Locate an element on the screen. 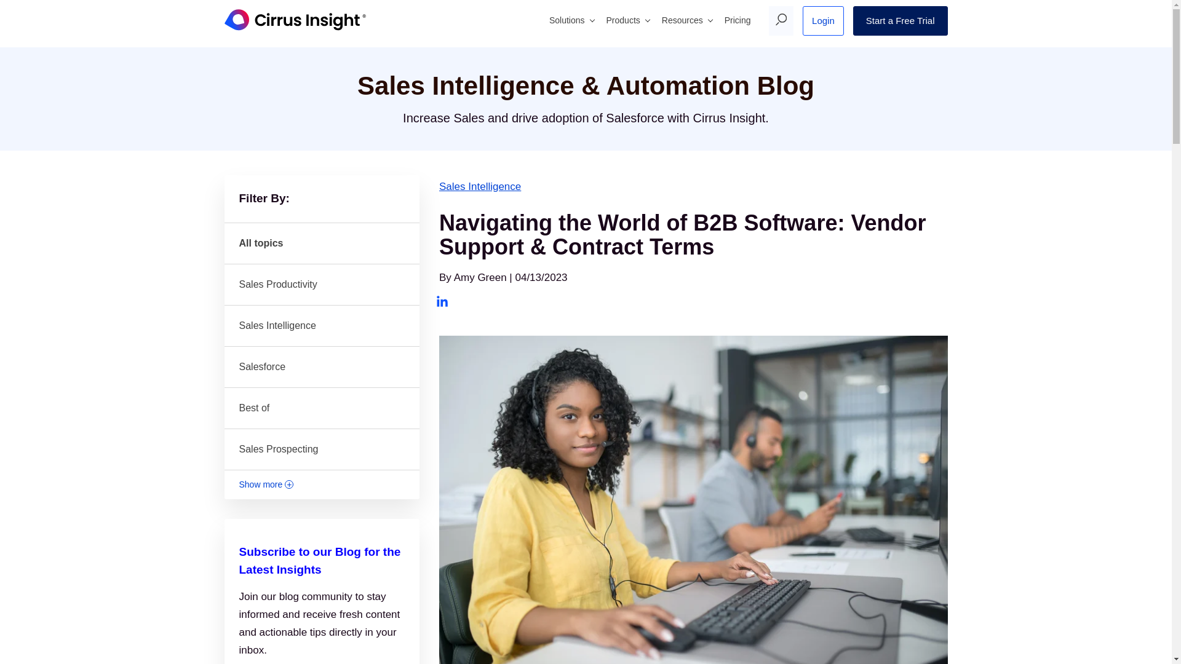 This screenshot has width=1181, height=664. Solutions is located at coordinates (571, 21).